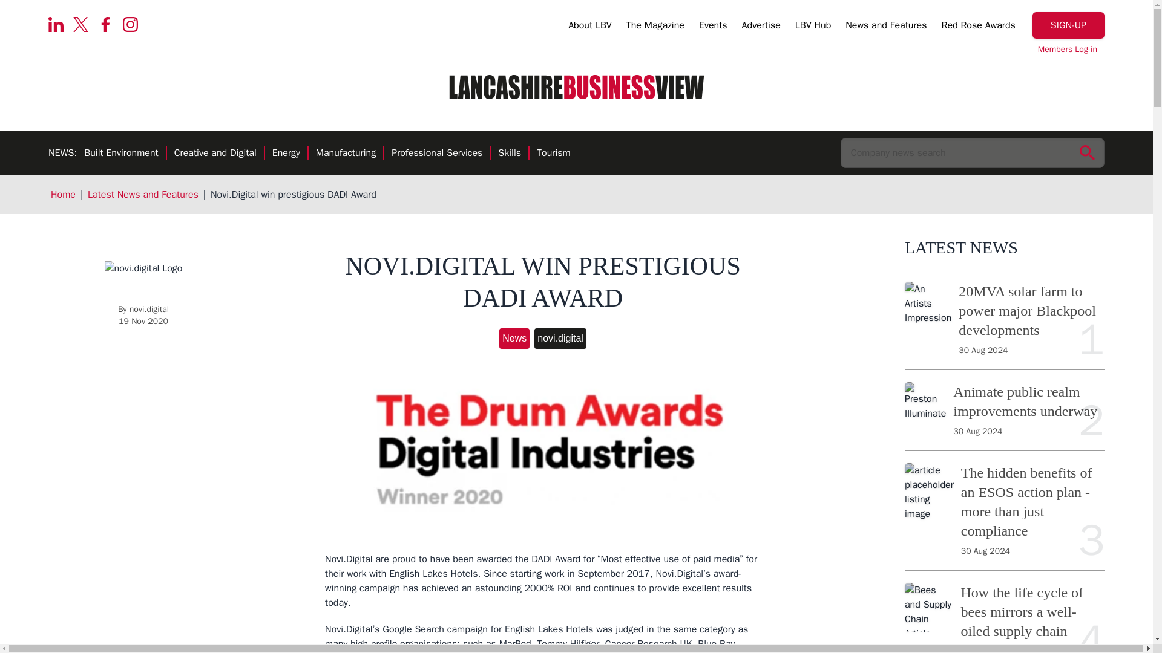 The height and width of the screenshot is (653, 1162). What do you see at coordinates (886, 27) in the screenshot?
I see `News and Features` at bounding box center [886, 27].